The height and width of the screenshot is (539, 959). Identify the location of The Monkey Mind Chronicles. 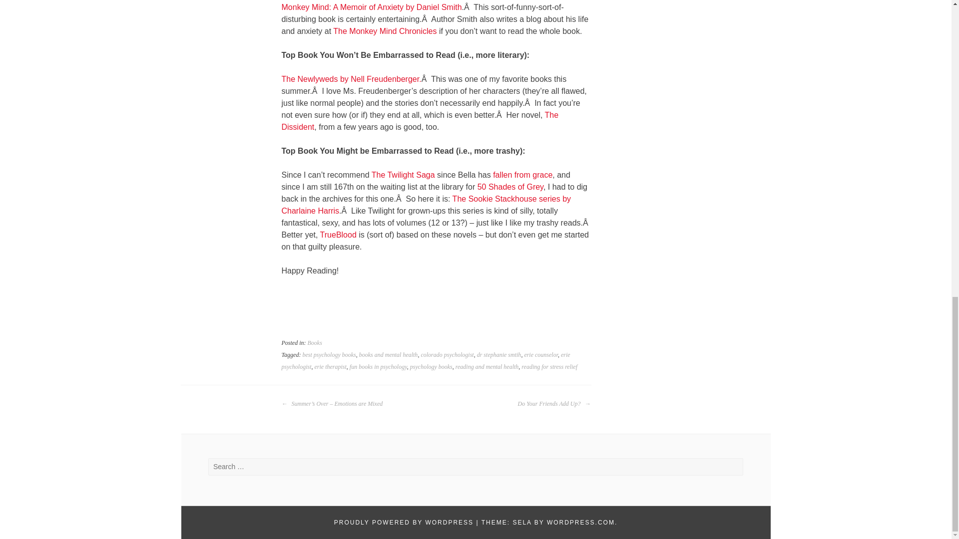
(385, 31).